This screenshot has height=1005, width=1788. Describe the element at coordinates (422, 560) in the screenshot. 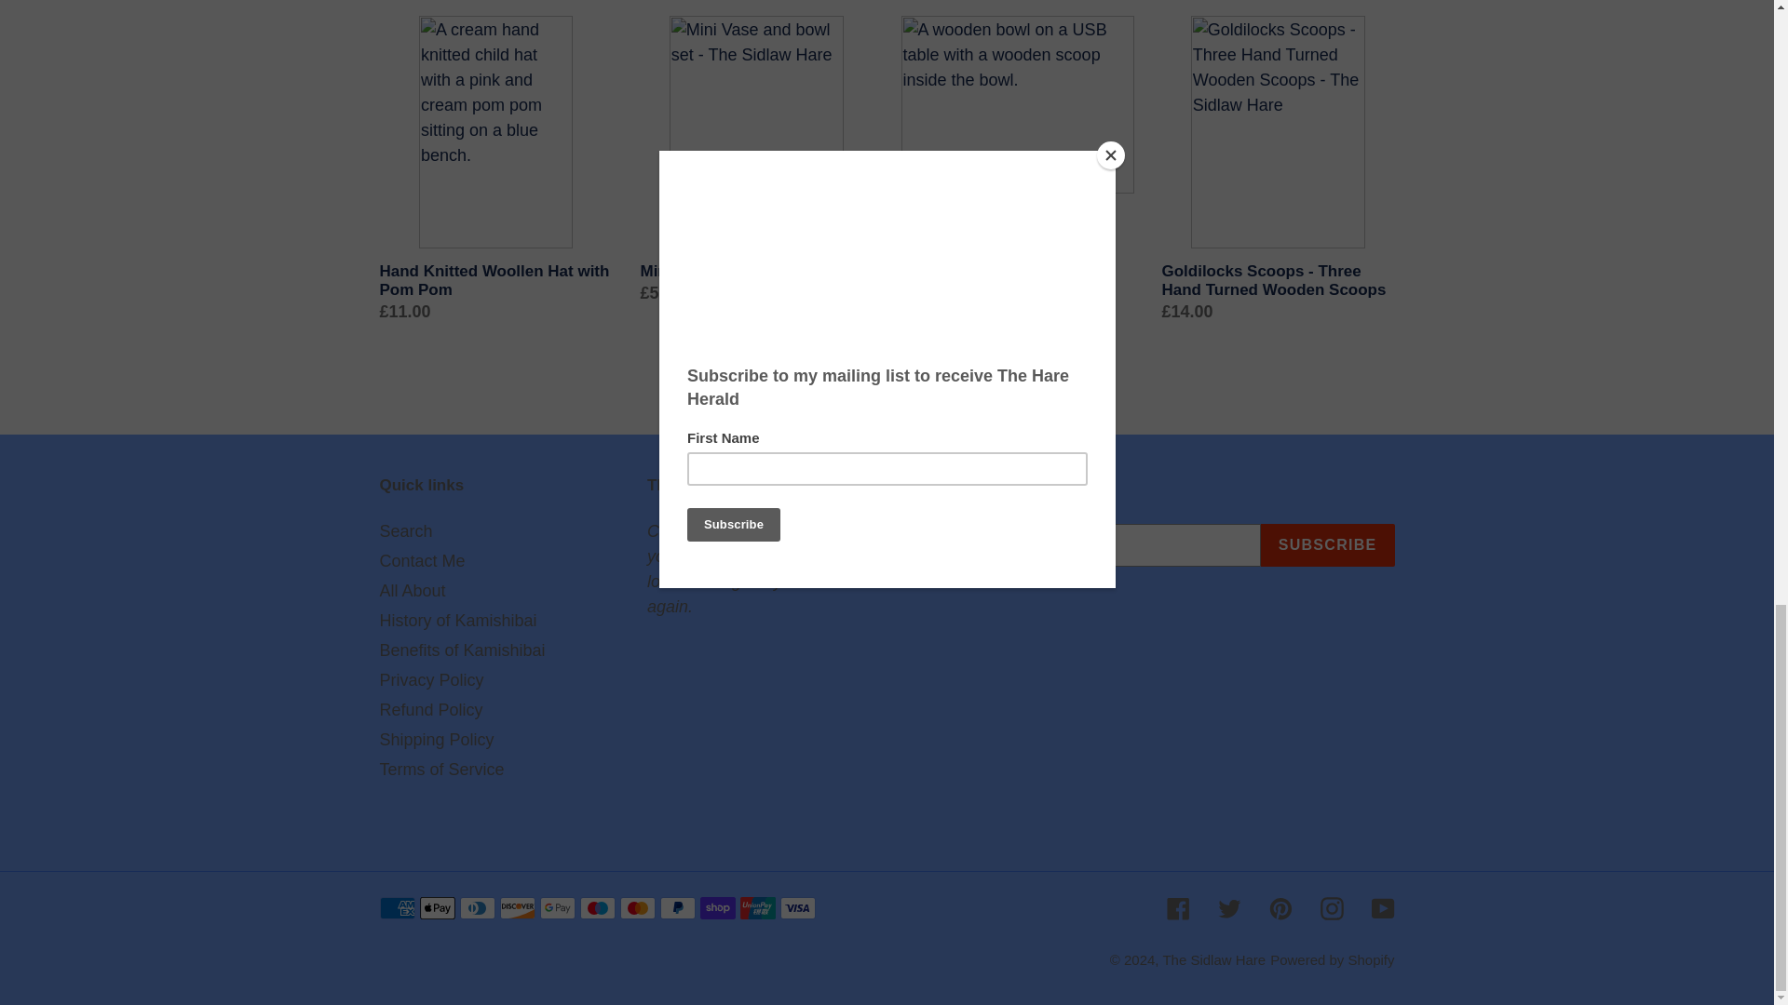

I see `Contact Me` at that location.